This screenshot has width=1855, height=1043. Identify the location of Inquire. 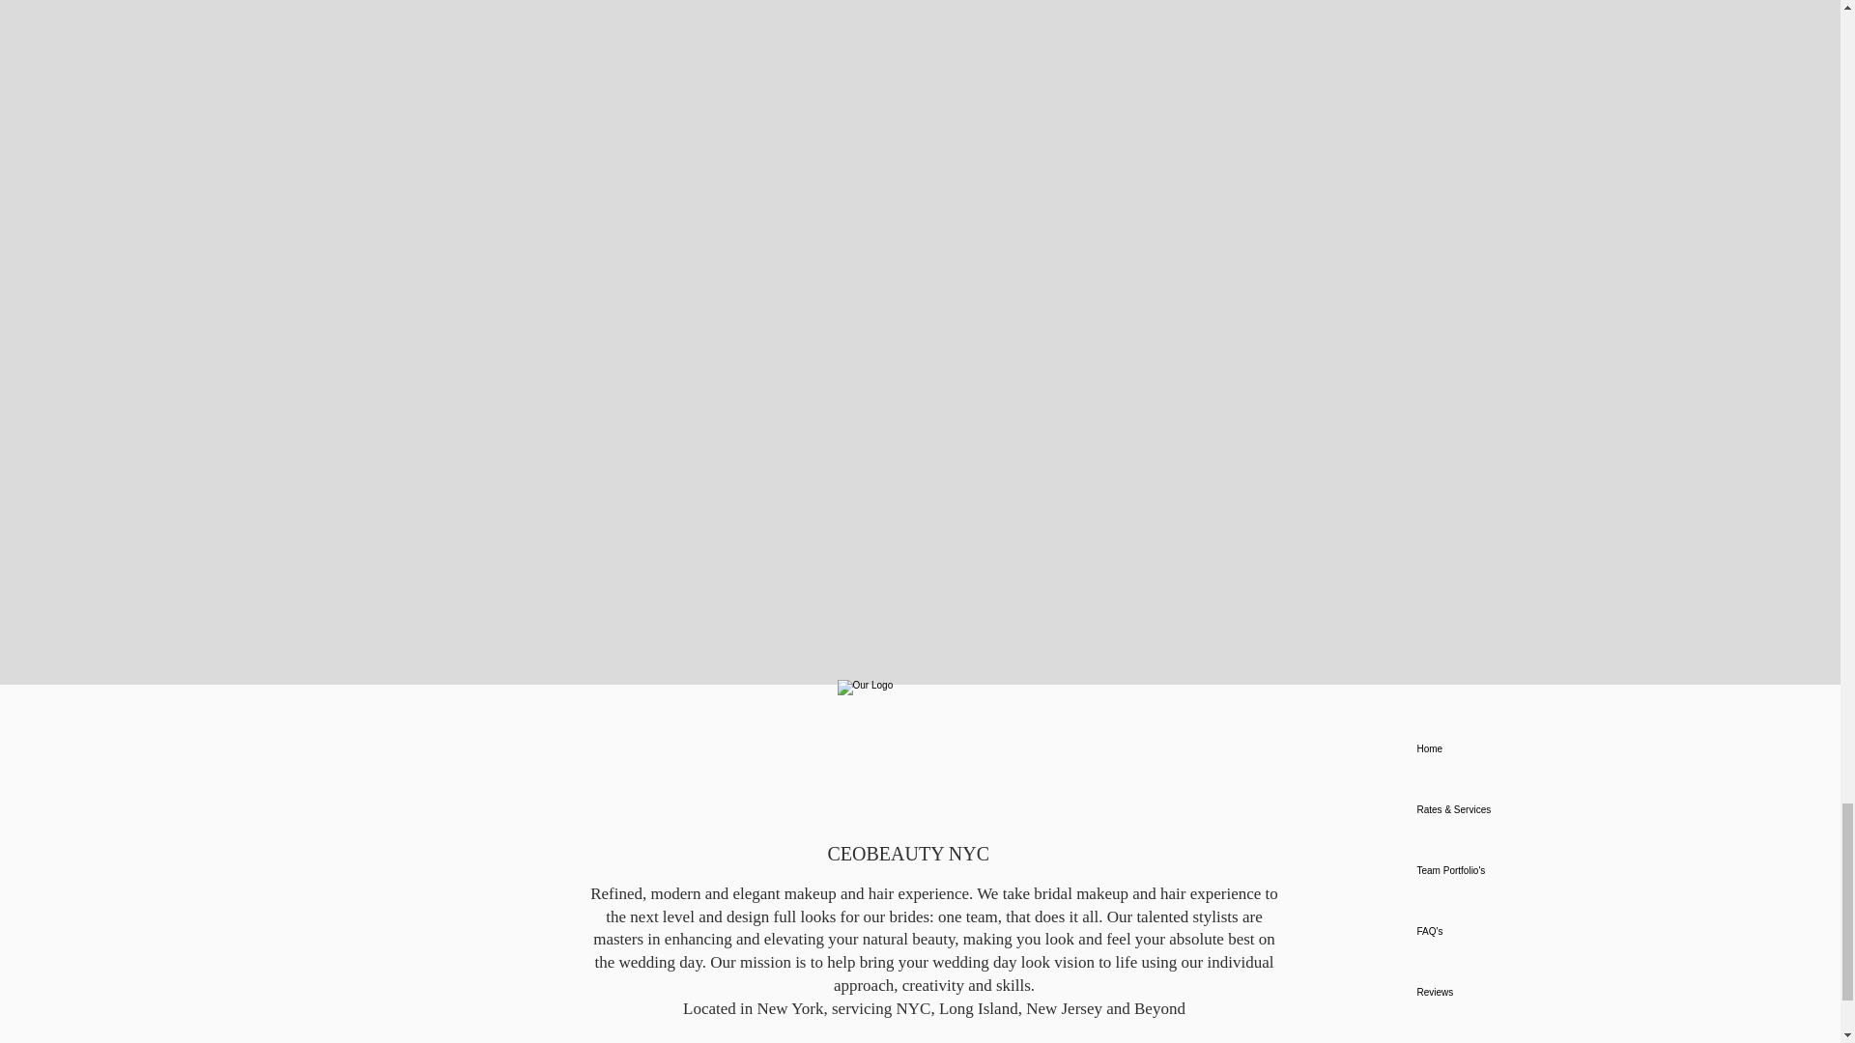
(1484, 1033).